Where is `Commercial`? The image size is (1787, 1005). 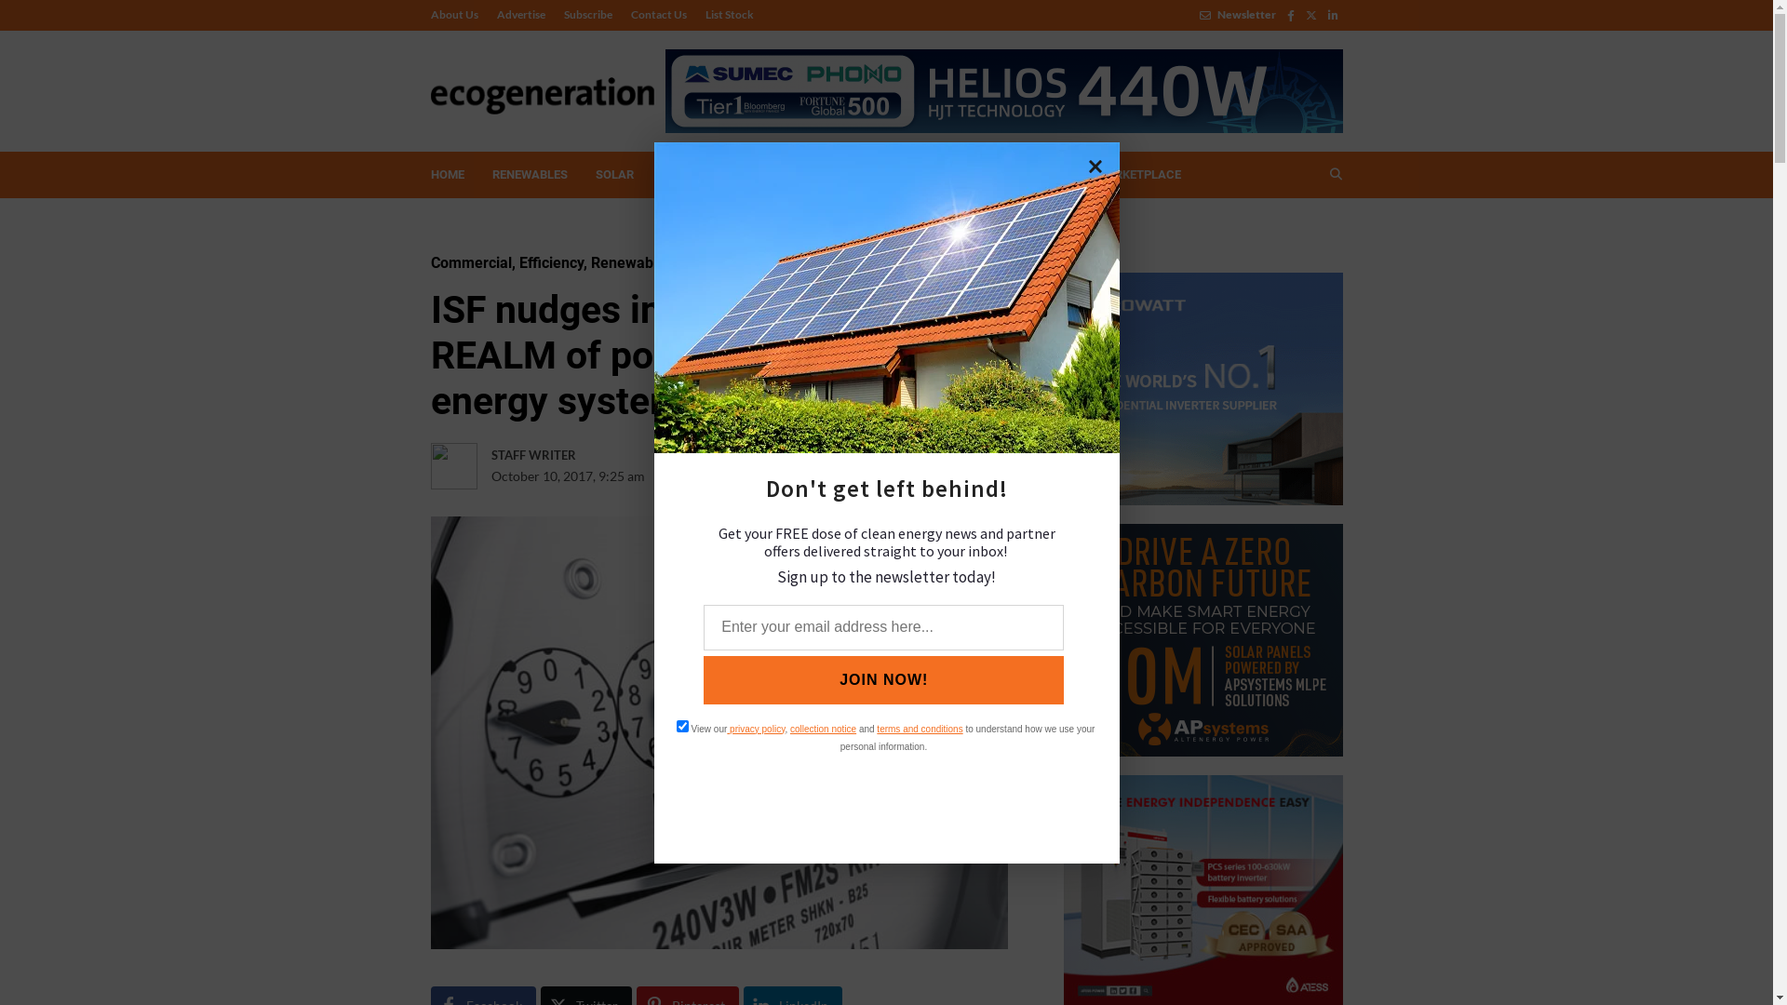
Commercial is located at coordinates (471, 262).